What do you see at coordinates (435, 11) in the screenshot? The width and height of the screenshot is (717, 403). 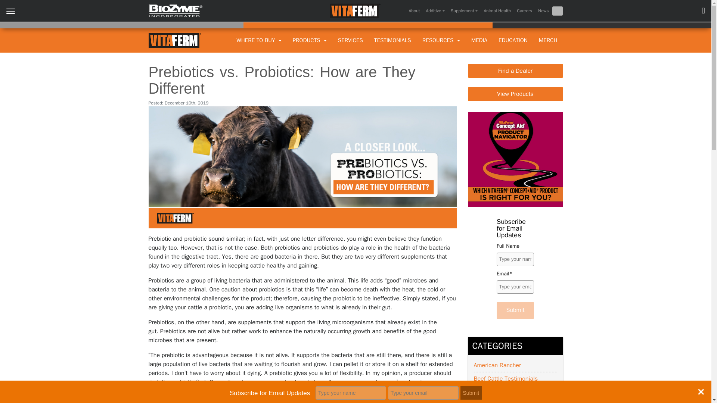 I see `Additive` at bounding box center [435, 11].